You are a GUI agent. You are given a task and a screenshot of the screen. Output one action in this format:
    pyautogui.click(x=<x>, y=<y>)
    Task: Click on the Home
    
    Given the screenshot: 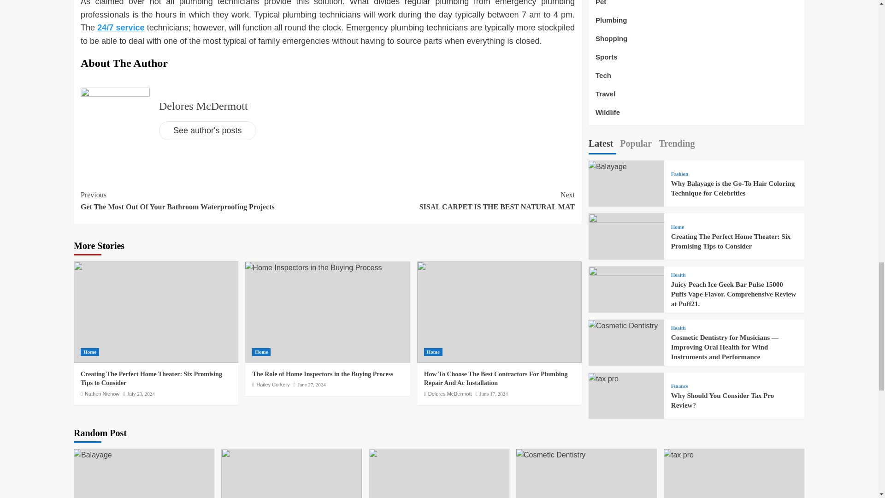 What is the action you would take?
    pyautogui.click(x=89, y=352)
    